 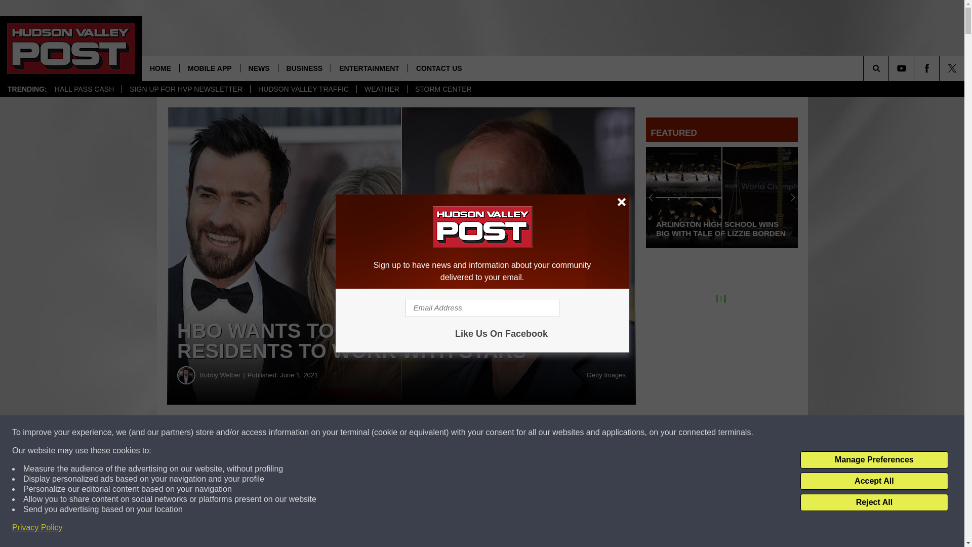 What do you see at coordinates (259, 68) in the screenshot?
I see `NEWS` at bounding box center [259, 68].